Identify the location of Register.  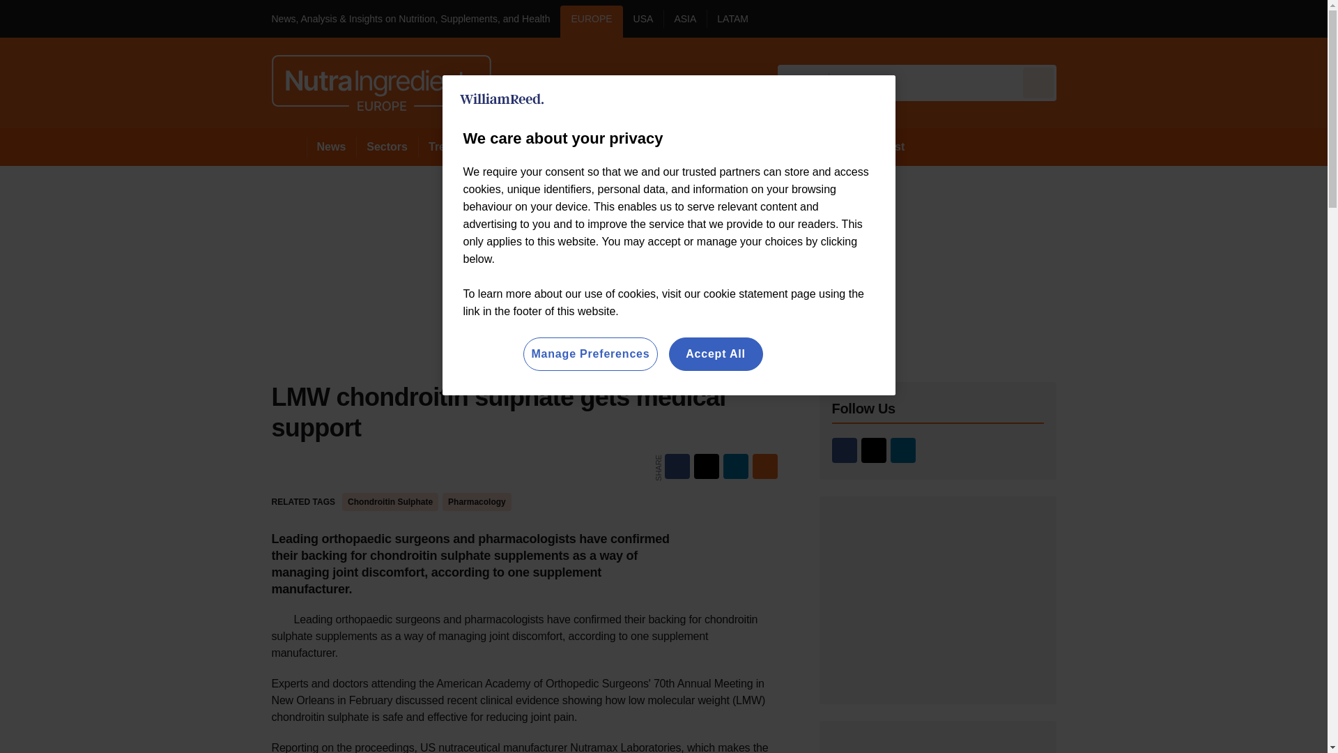
(1132, 18).